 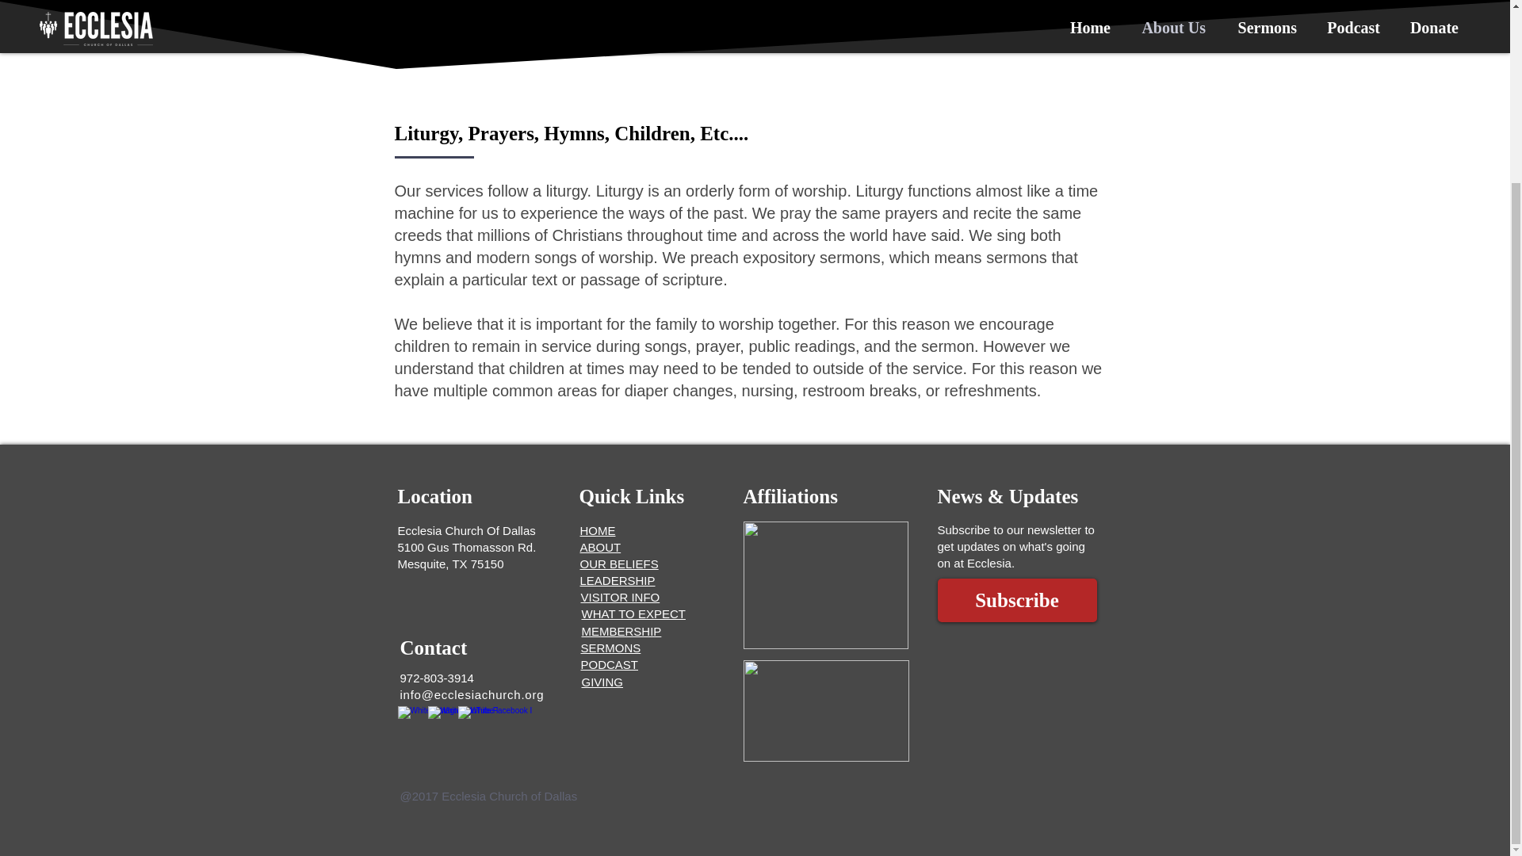 I want to click on MEMBERSHIP, so click(x=621, y=631).